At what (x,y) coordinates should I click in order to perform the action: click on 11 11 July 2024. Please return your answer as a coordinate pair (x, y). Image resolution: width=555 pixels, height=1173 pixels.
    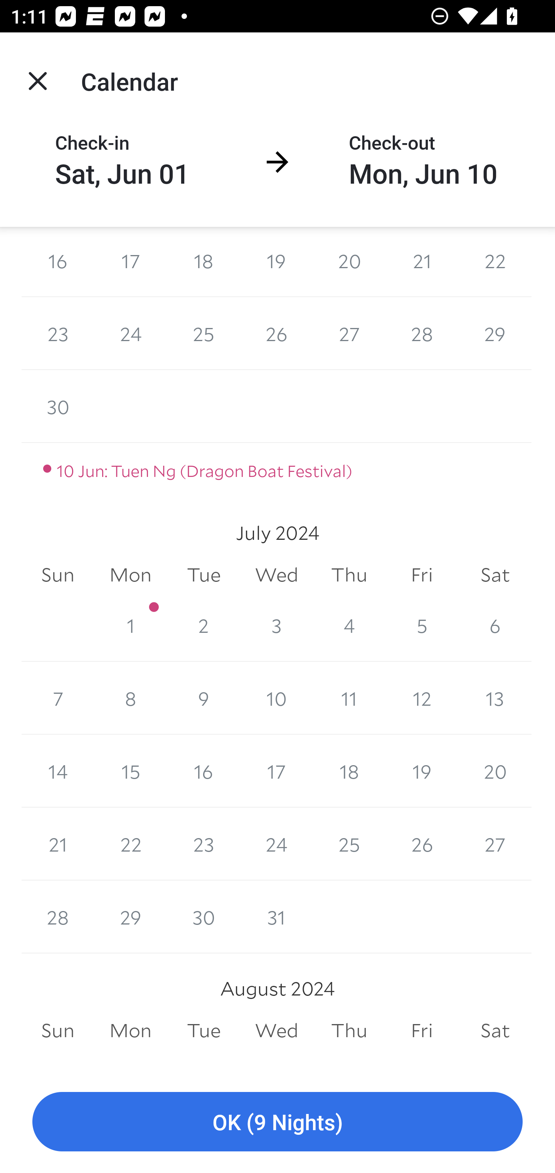
    Looking at the image, I should click on (349, 698).